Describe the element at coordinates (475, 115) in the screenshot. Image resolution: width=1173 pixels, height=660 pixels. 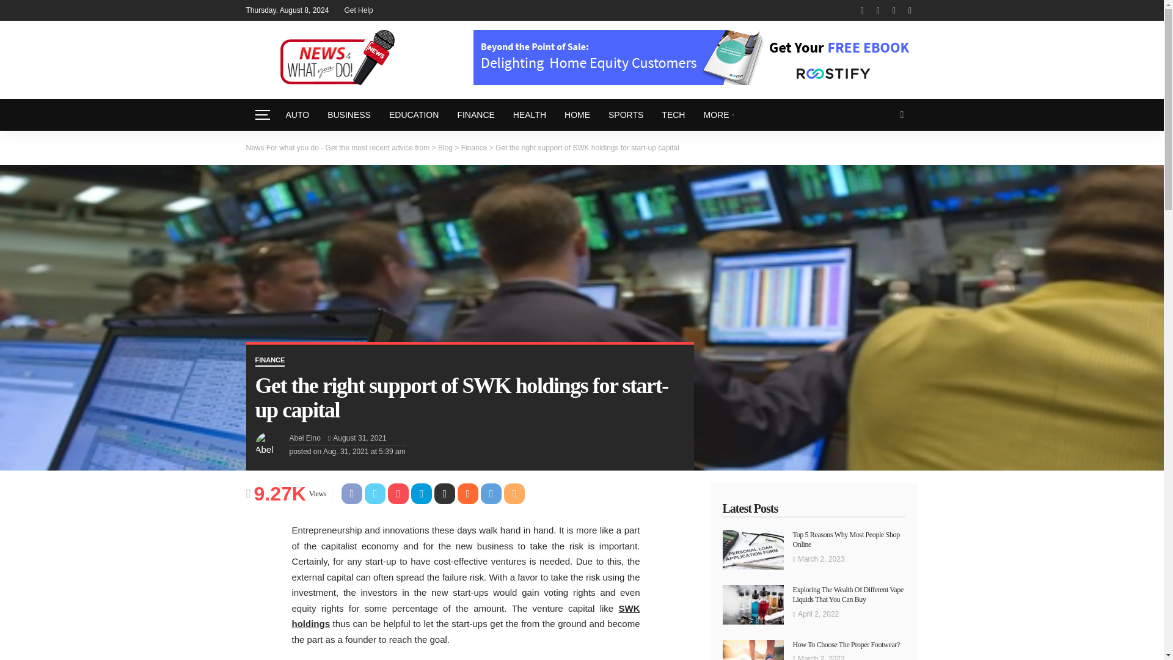
I see `FINANCE` at that location.